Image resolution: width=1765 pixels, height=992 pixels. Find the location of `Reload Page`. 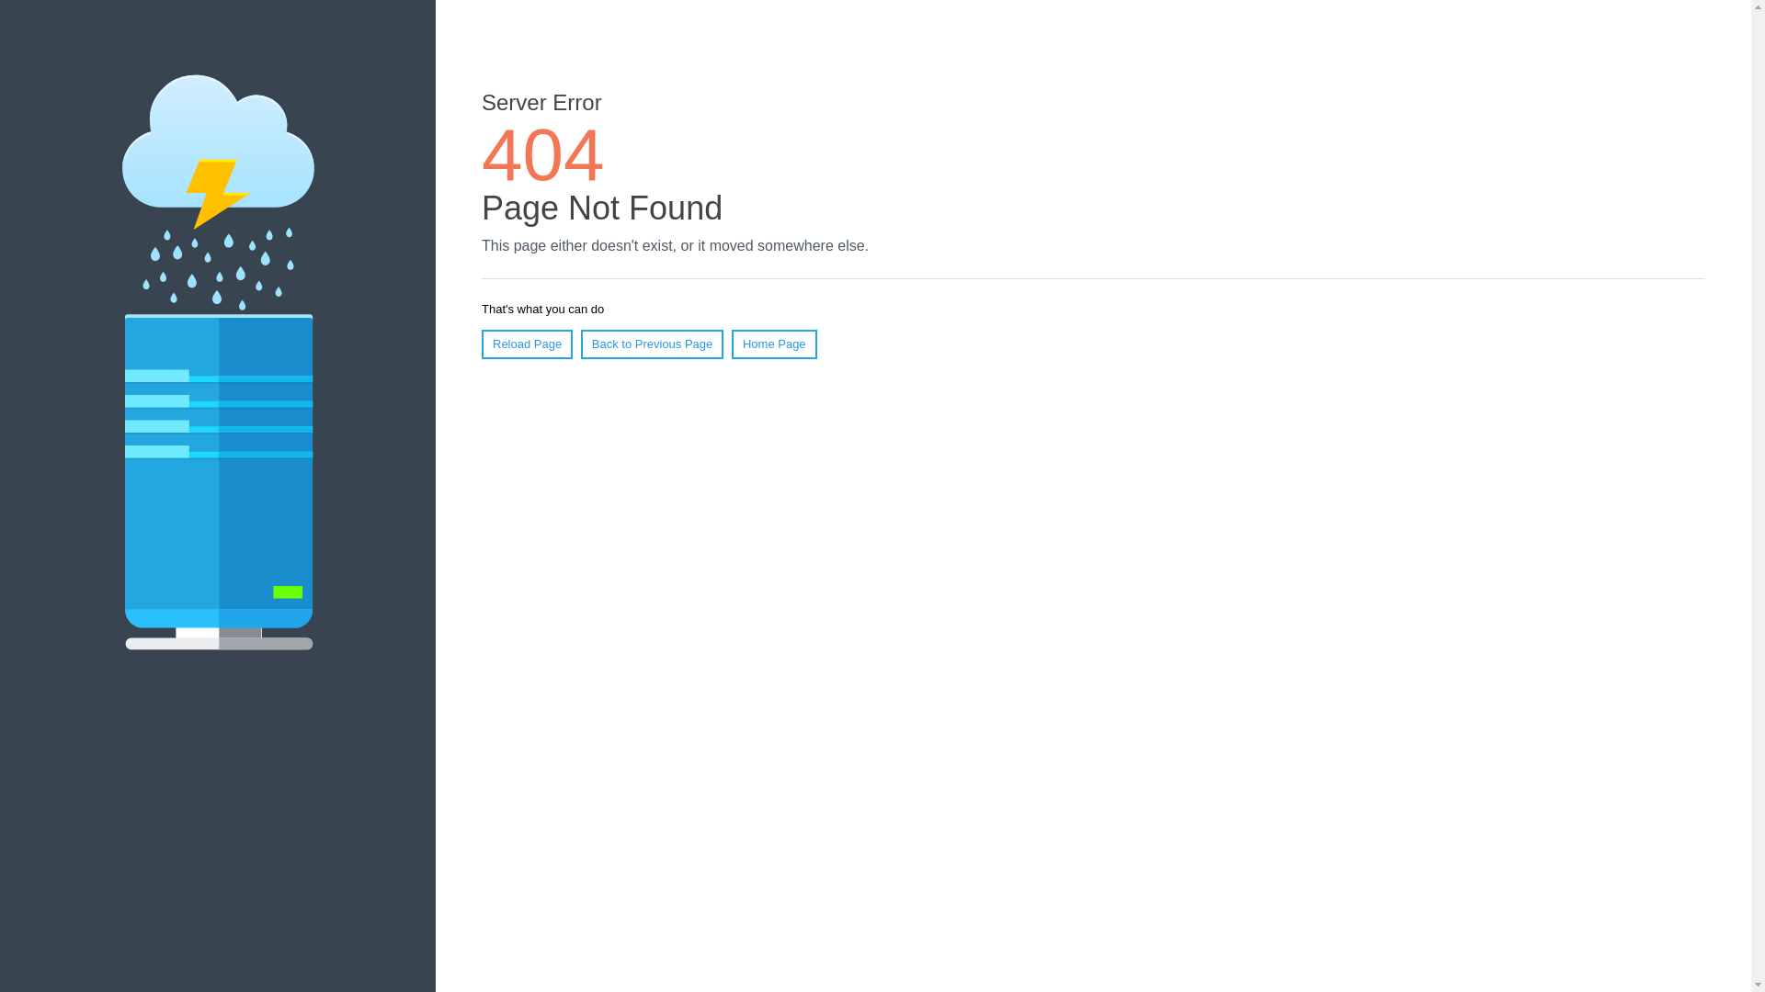

Reload Page is located at coordinates (528, 344).